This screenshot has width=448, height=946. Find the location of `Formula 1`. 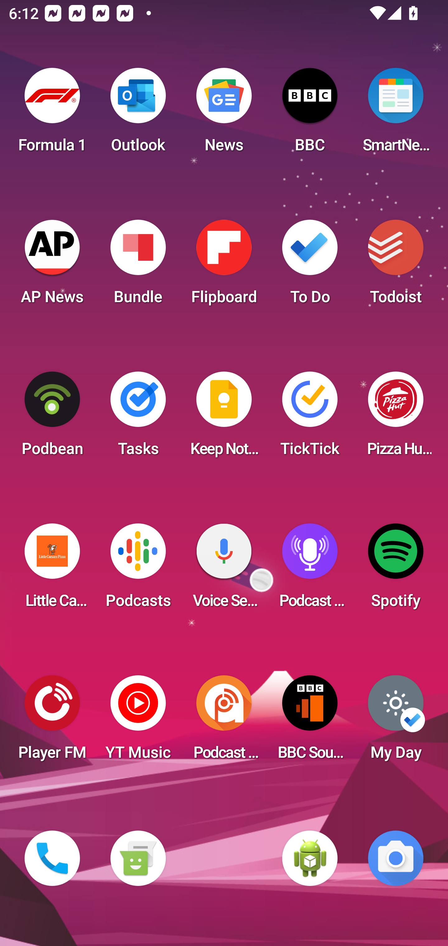

Formula 1 is located at coordinates (52, 114).